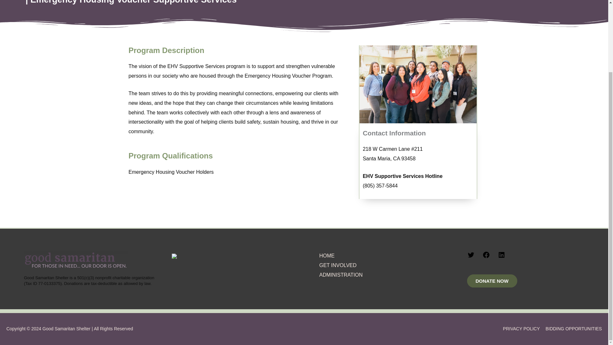 The image size is (613, 345). What do you see at coordinates (338, 265) in the screenshot?
I see `GET INVOLVED` at bounding box center [338, 265].